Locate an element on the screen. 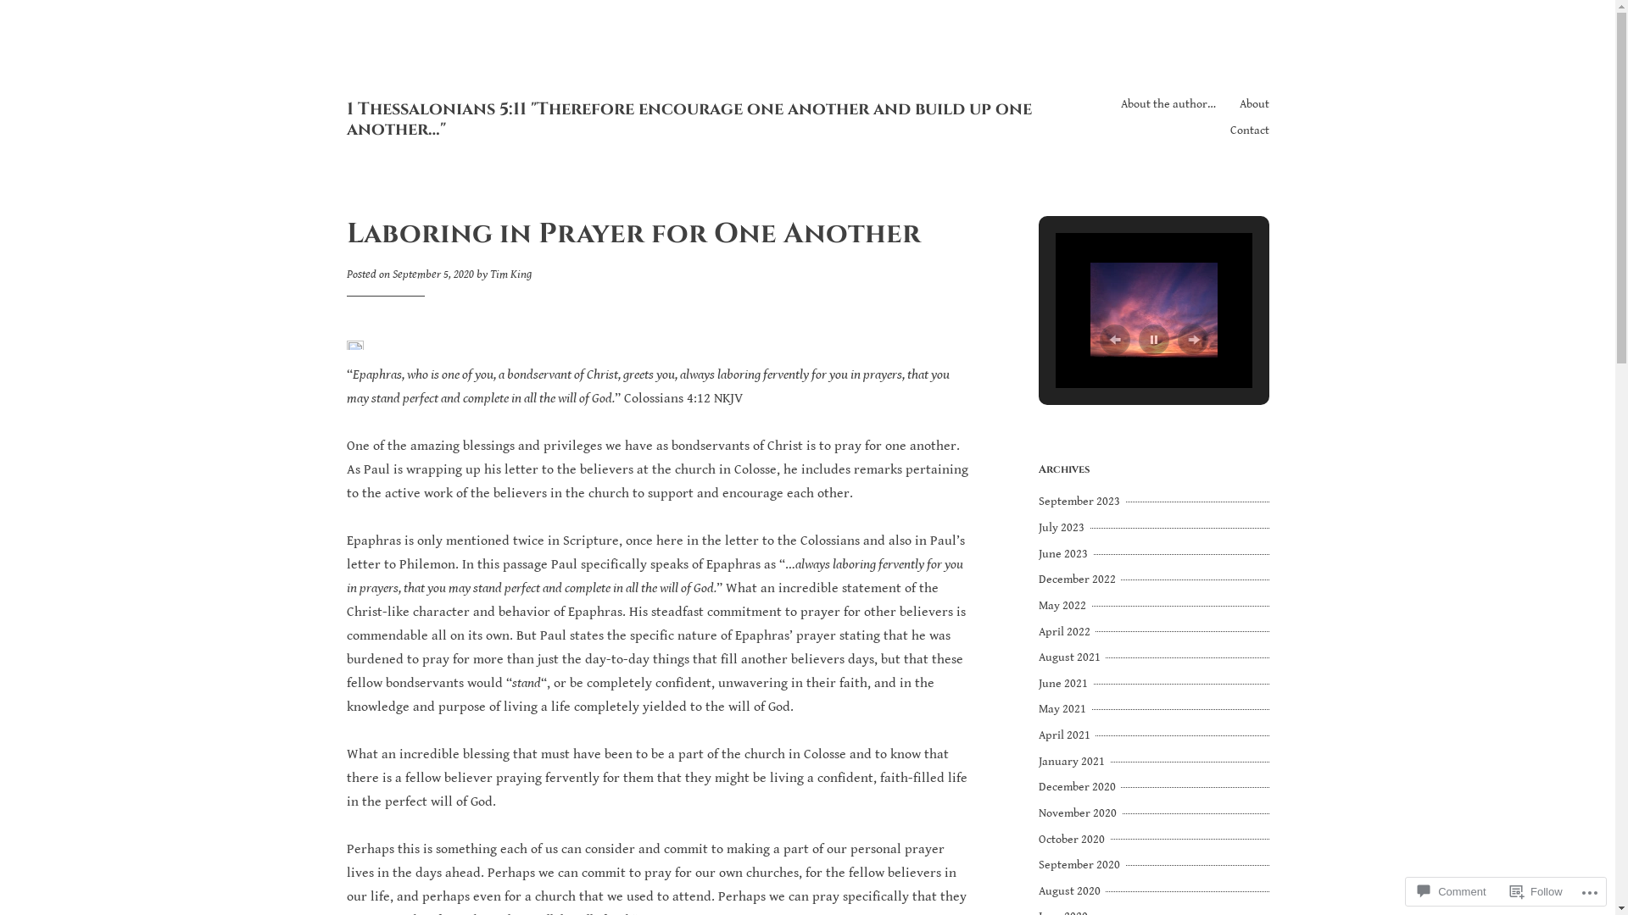  Comment is located at coordinates (1452, 891).